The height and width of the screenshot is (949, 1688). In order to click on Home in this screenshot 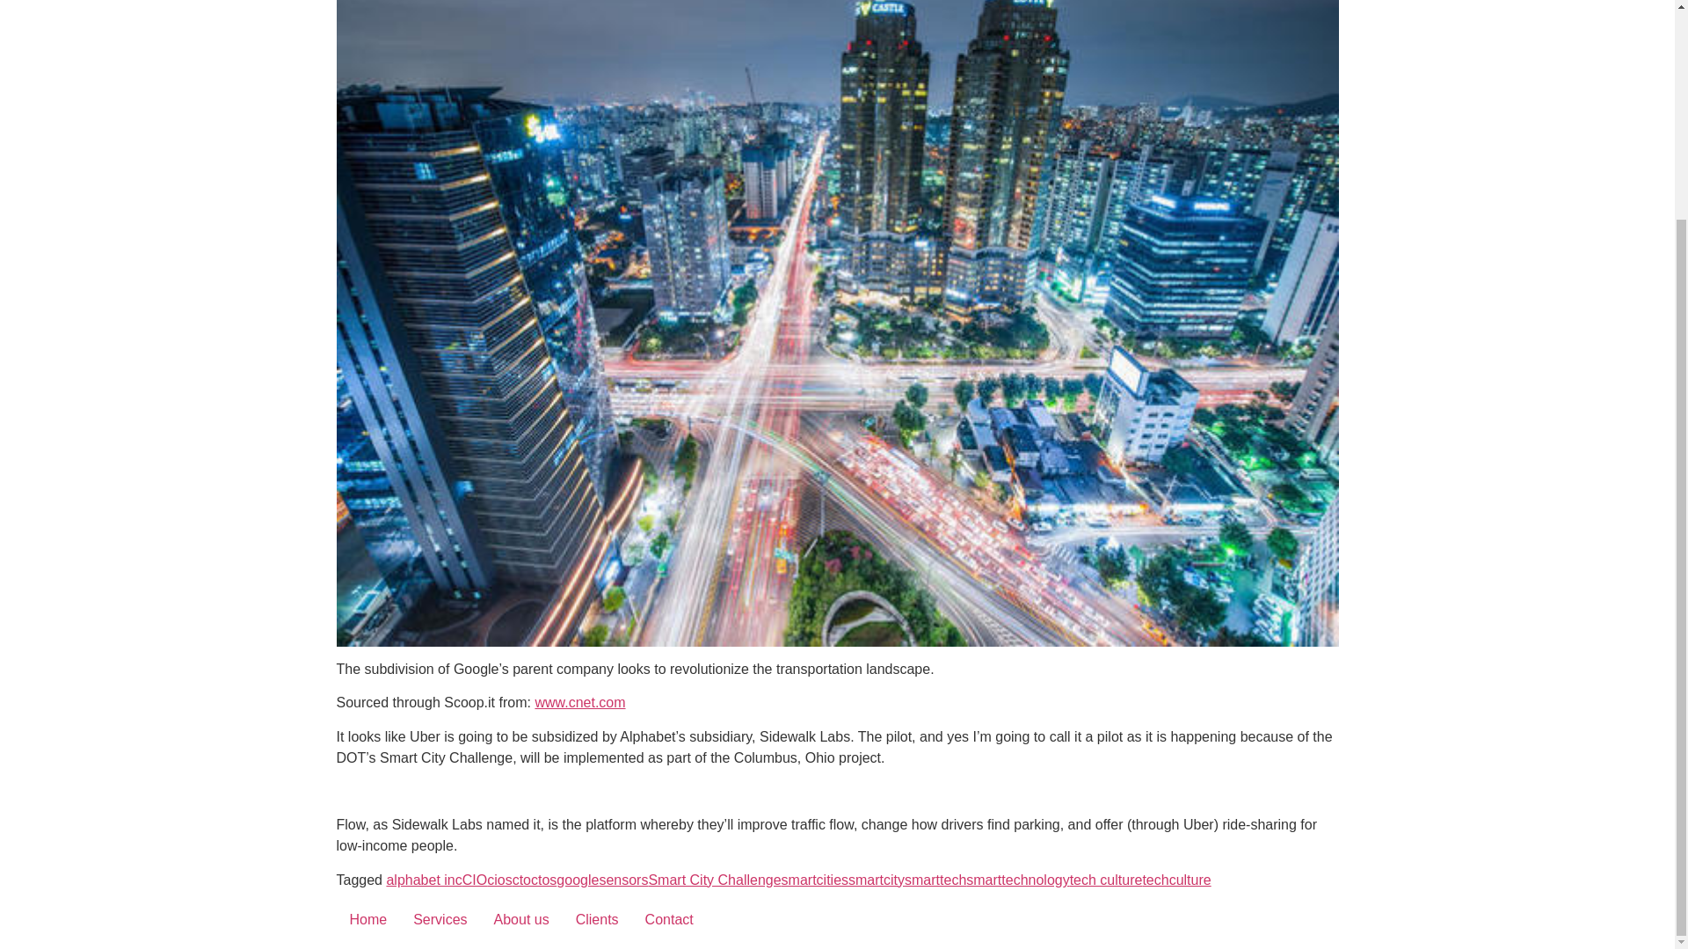, I will do `click(367, 919)`.